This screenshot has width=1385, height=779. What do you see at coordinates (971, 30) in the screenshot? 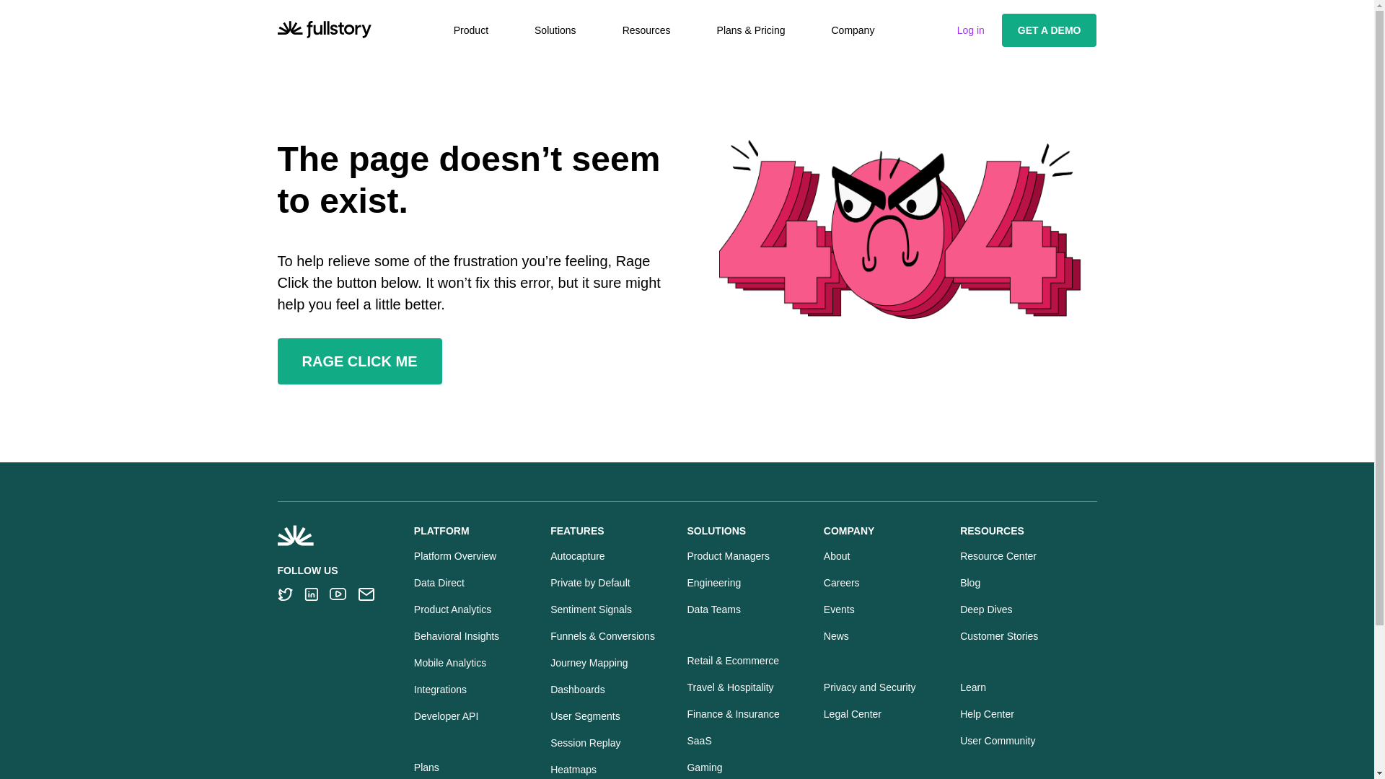
I see `Log in` at bounding box center [971, 30].